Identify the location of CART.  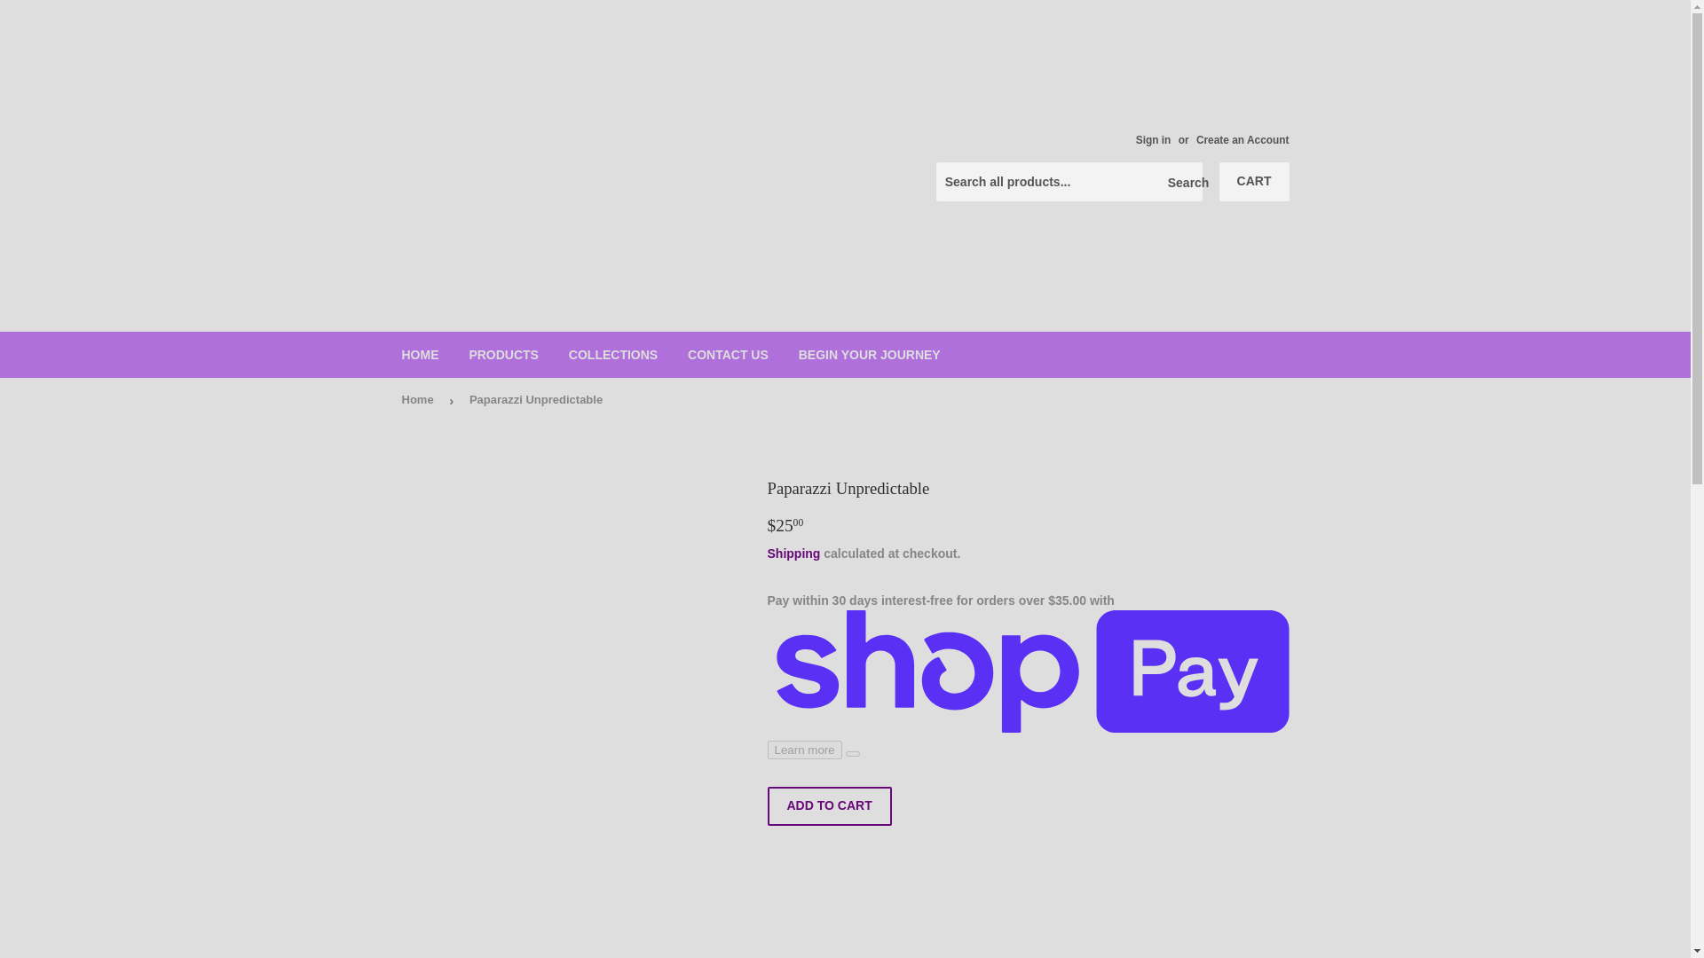
(1255, 181).